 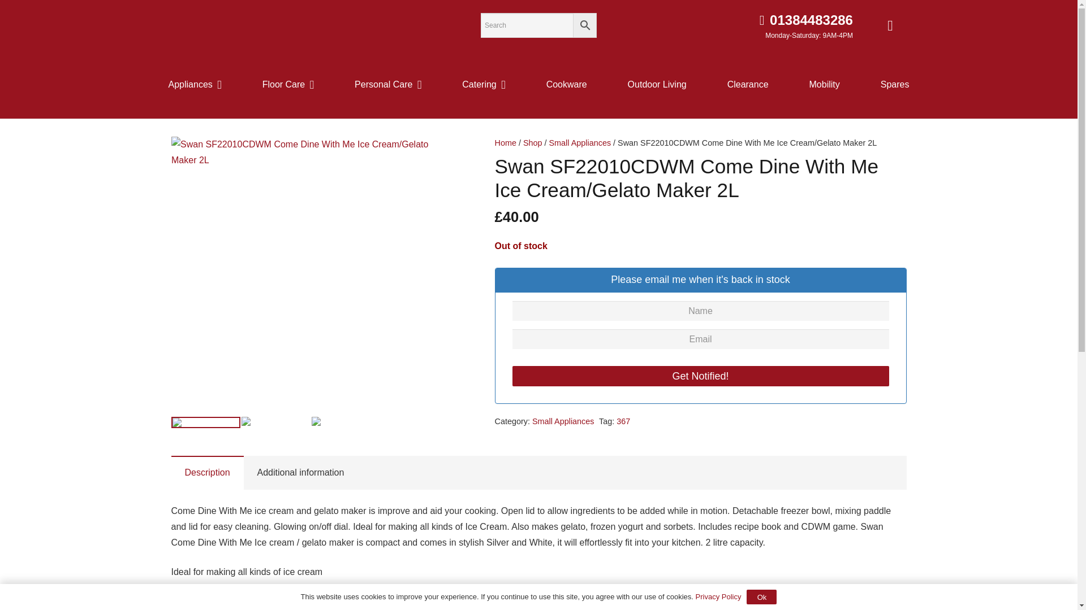 I want to click on Personal Care, so click(x=388, y=84).